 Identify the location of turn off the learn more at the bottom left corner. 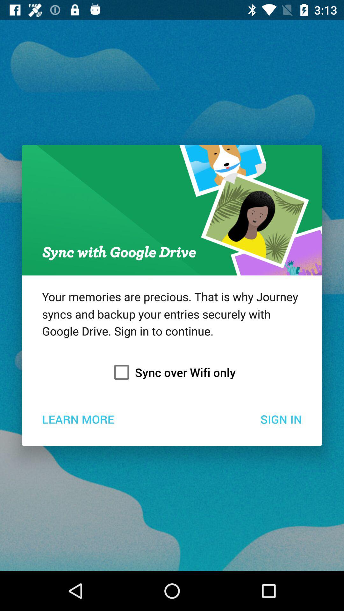
(78, 419).